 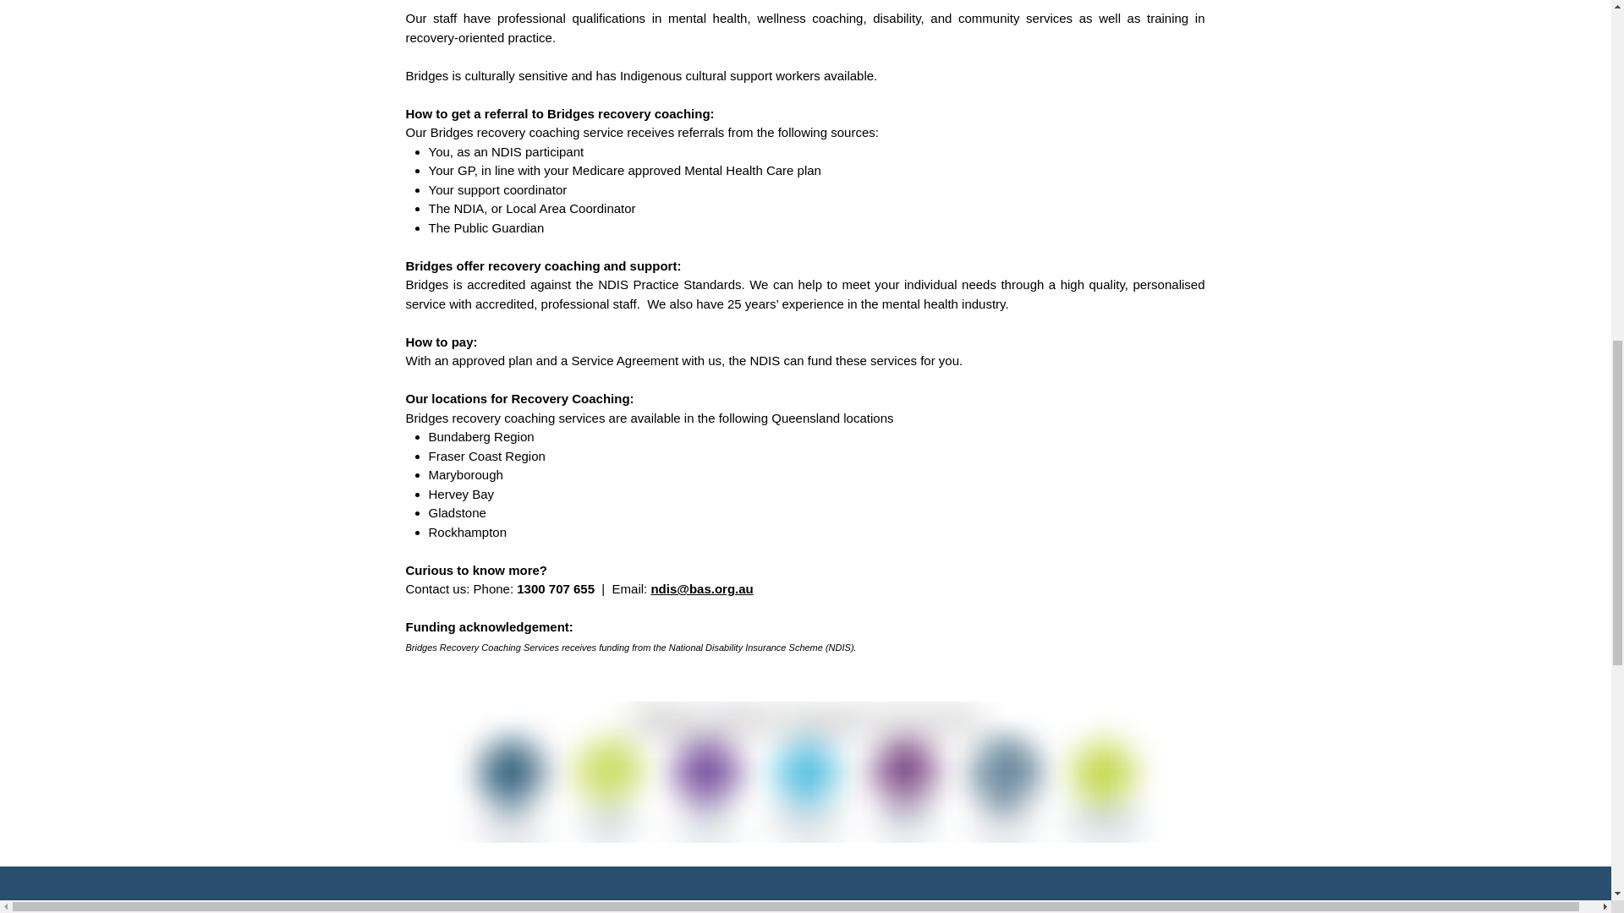 I want to click on Bridges portfolio of programs and servic, so click(x=805, y=772).